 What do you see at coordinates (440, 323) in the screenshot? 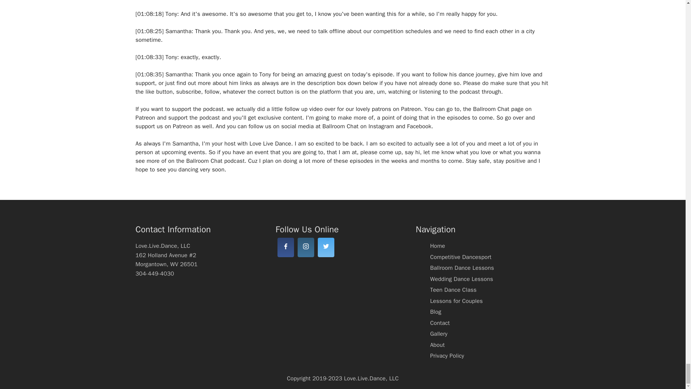
I see `Contact` at bounding box center [440, 323].